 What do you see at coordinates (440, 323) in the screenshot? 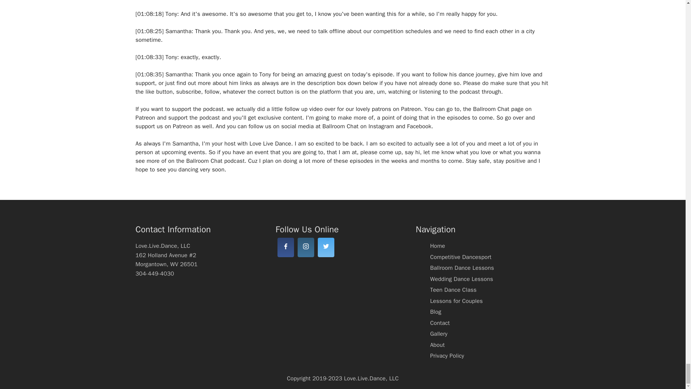
I see `Contact` at bounding box center [440, 323].